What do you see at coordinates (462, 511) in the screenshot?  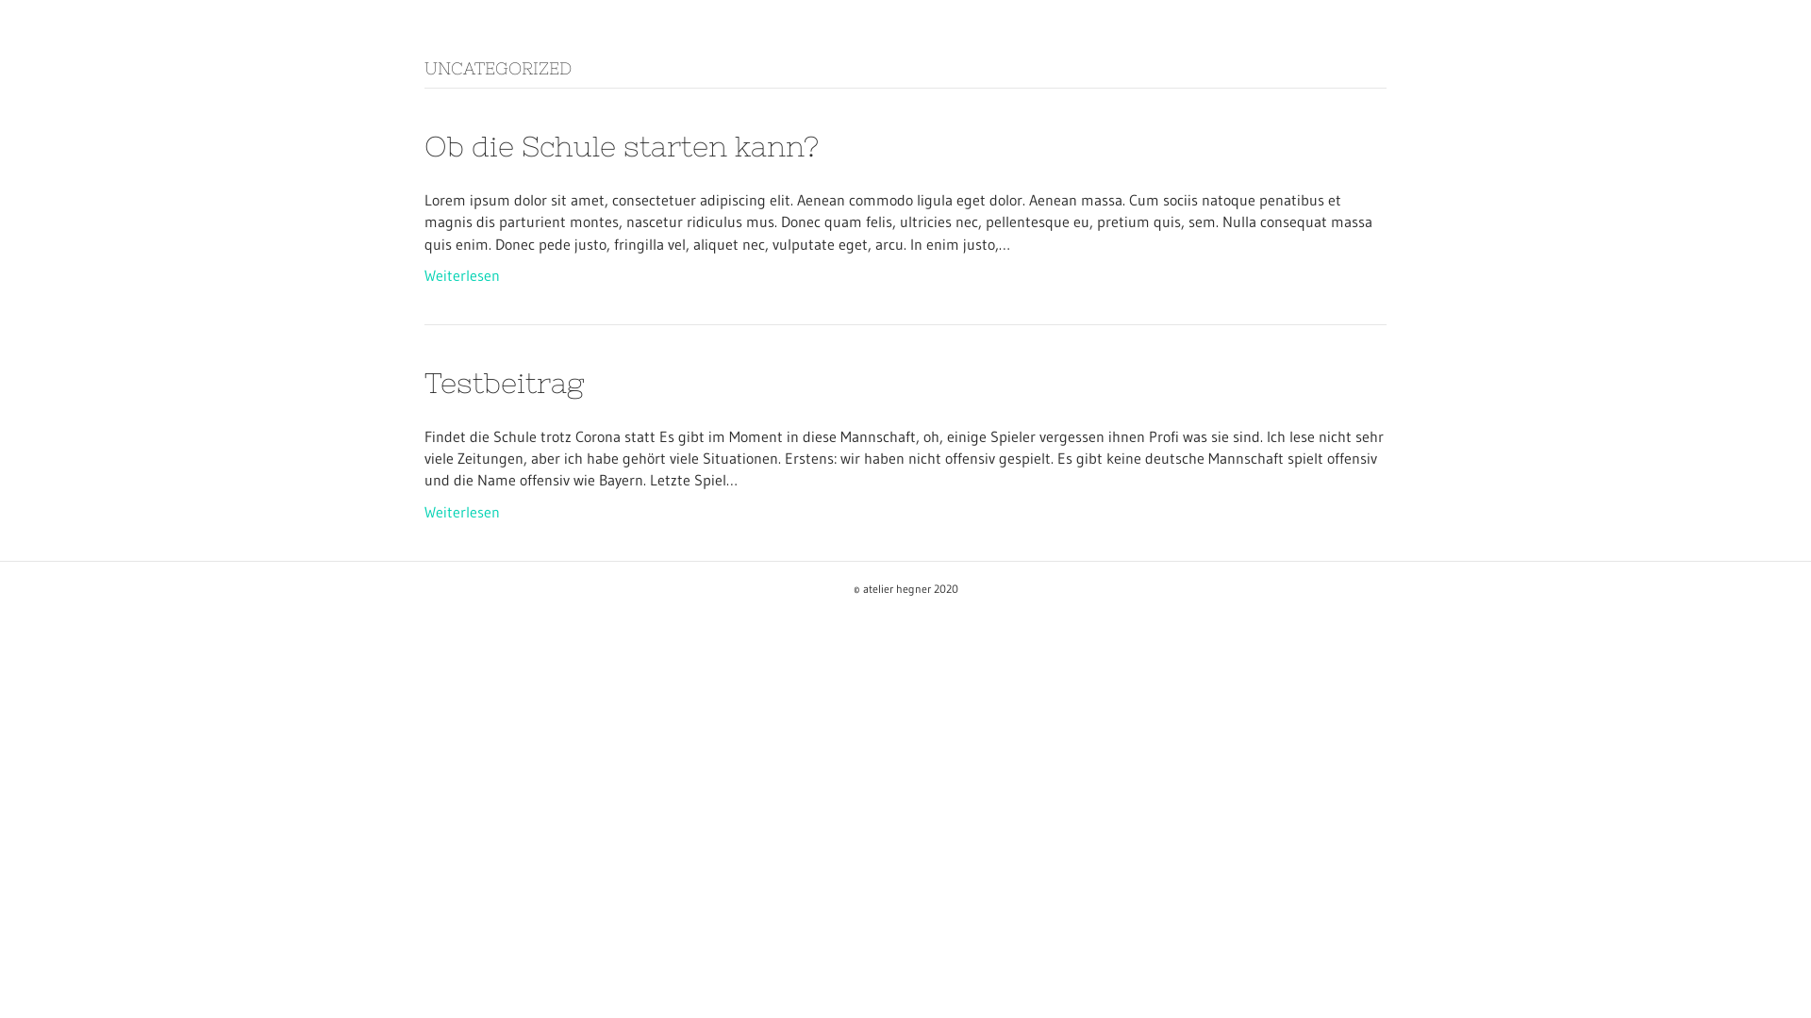 I see `Weiterlesen` at bounding box center [462, 511].